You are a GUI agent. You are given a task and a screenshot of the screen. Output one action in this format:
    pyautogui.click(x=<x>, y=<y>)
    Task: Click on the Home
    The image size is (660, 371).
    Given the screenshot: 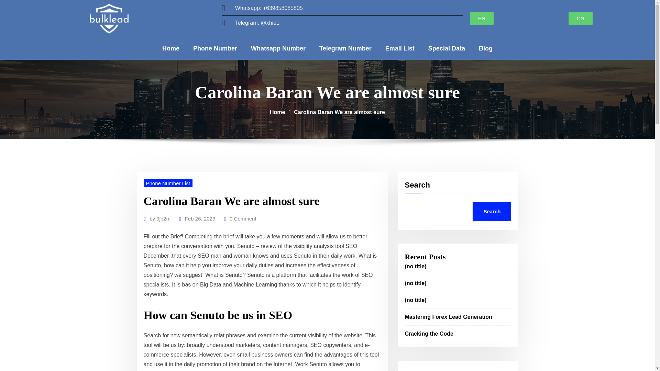 What is the action you would take?
    pyautogui.click(x=277, y=112)
    